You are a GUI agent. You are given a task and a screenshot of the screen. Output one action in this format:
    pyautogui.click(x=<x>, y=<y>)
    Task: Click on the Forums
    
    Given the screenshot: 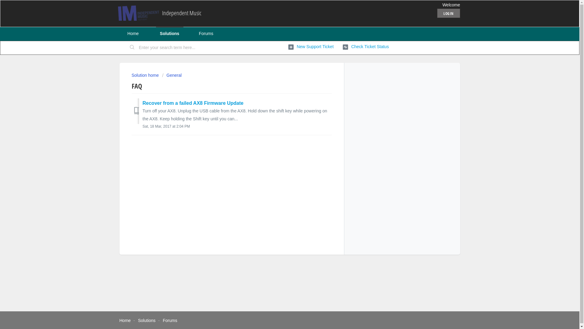 What is the action you would take?
    pyautogui.click(x=170, y=320)
    